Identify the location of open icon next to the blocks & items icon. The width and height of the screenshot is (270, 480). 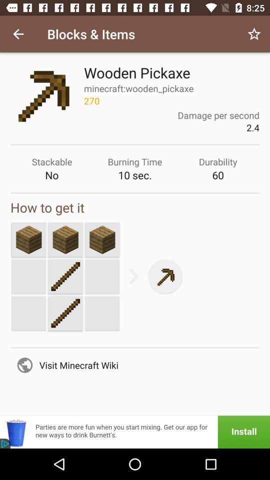
(254, 34).